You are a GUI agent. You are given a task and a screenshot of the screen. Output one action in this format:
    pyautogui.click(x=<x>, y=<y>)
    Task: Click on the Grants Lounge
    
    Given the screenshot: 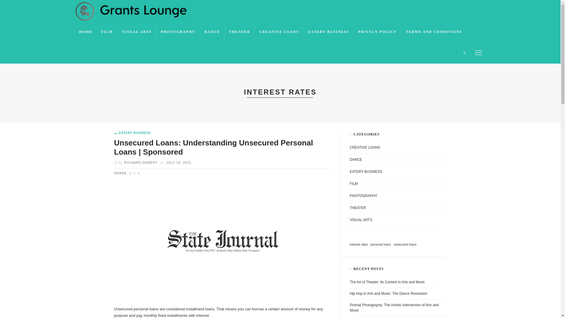 What is the action you would take?
    pyautogui.click(x=130, y=10)
    